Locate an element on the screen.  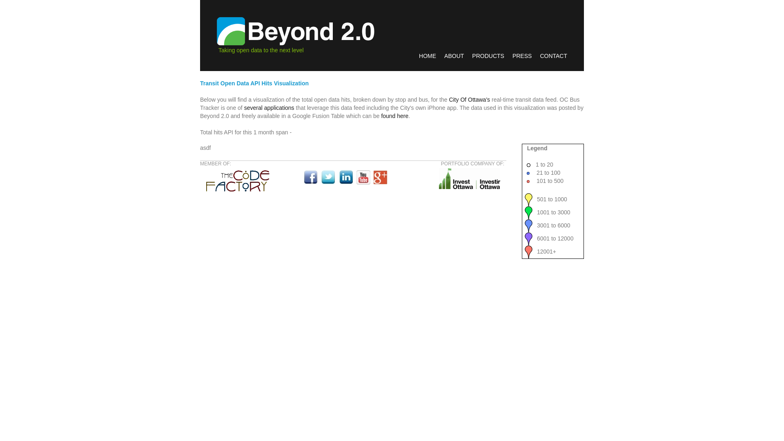
ABOUT is located at coordinates (454, 56).